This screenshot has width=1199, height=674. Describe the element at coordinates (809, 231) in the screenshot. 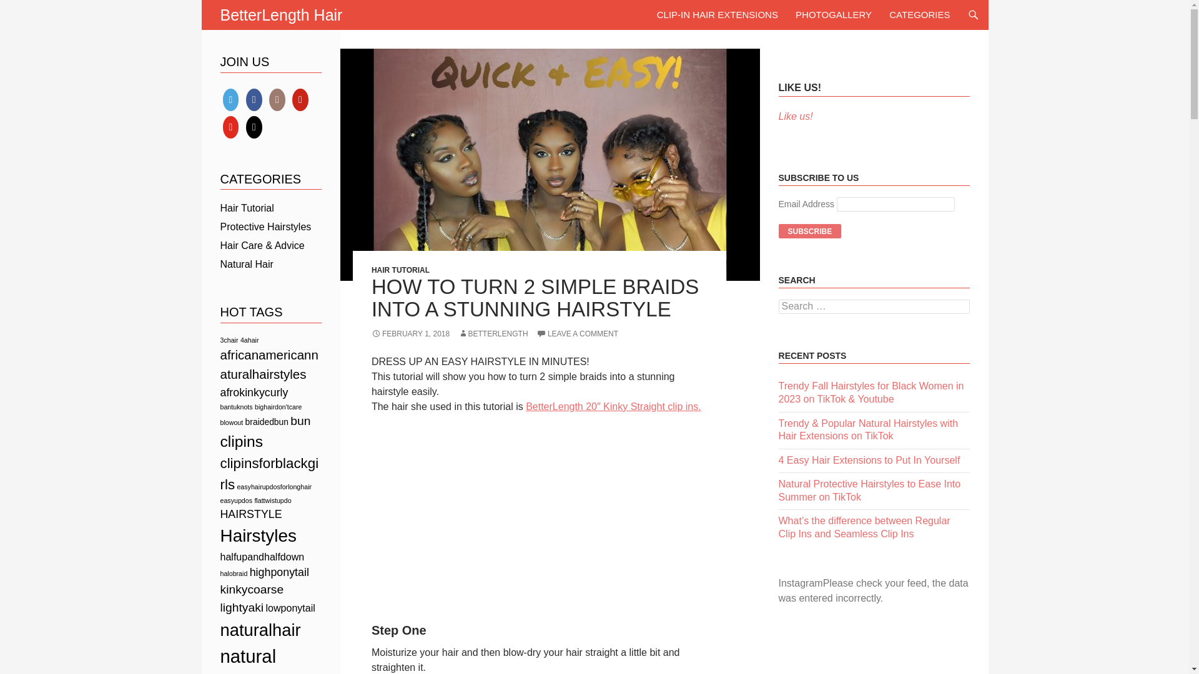

I see `Subscribe` at that location.